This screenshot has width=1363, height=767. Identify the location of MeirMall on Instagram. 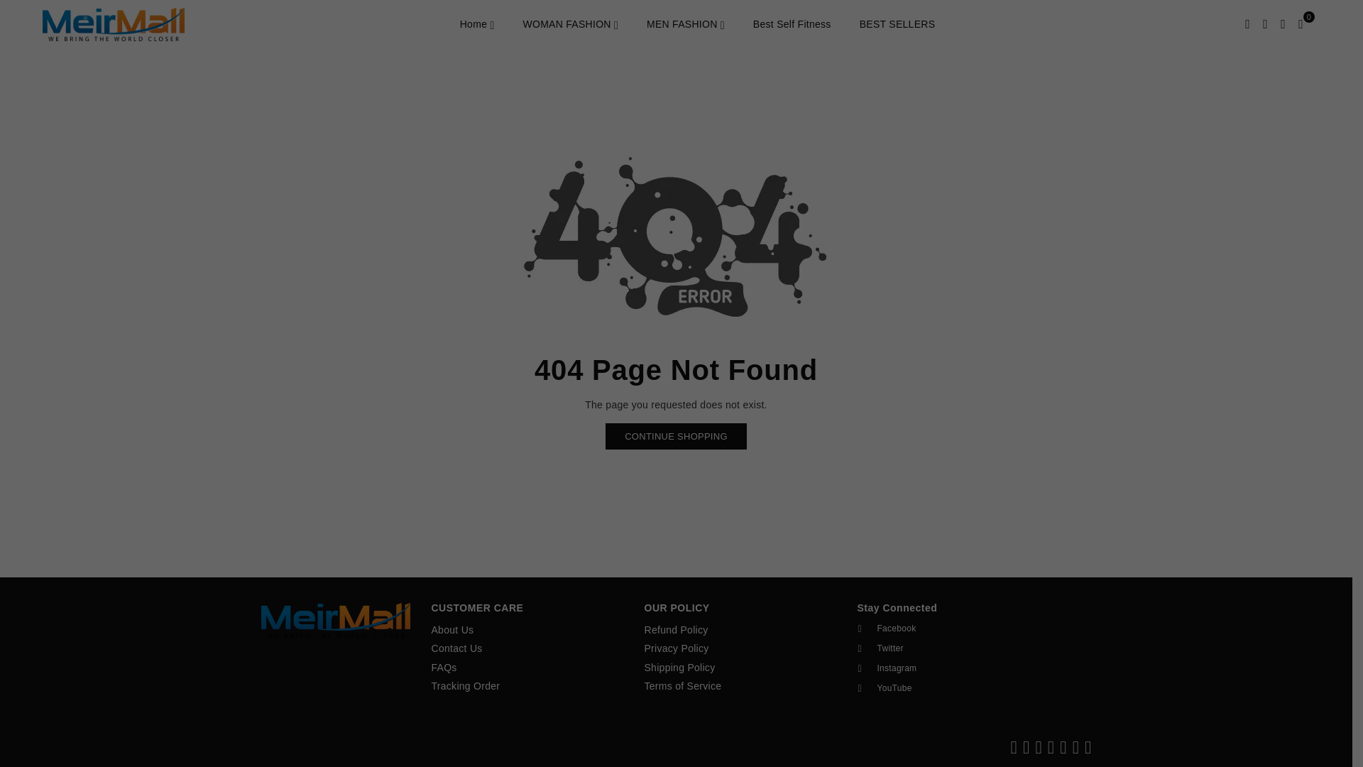
(948, 668).